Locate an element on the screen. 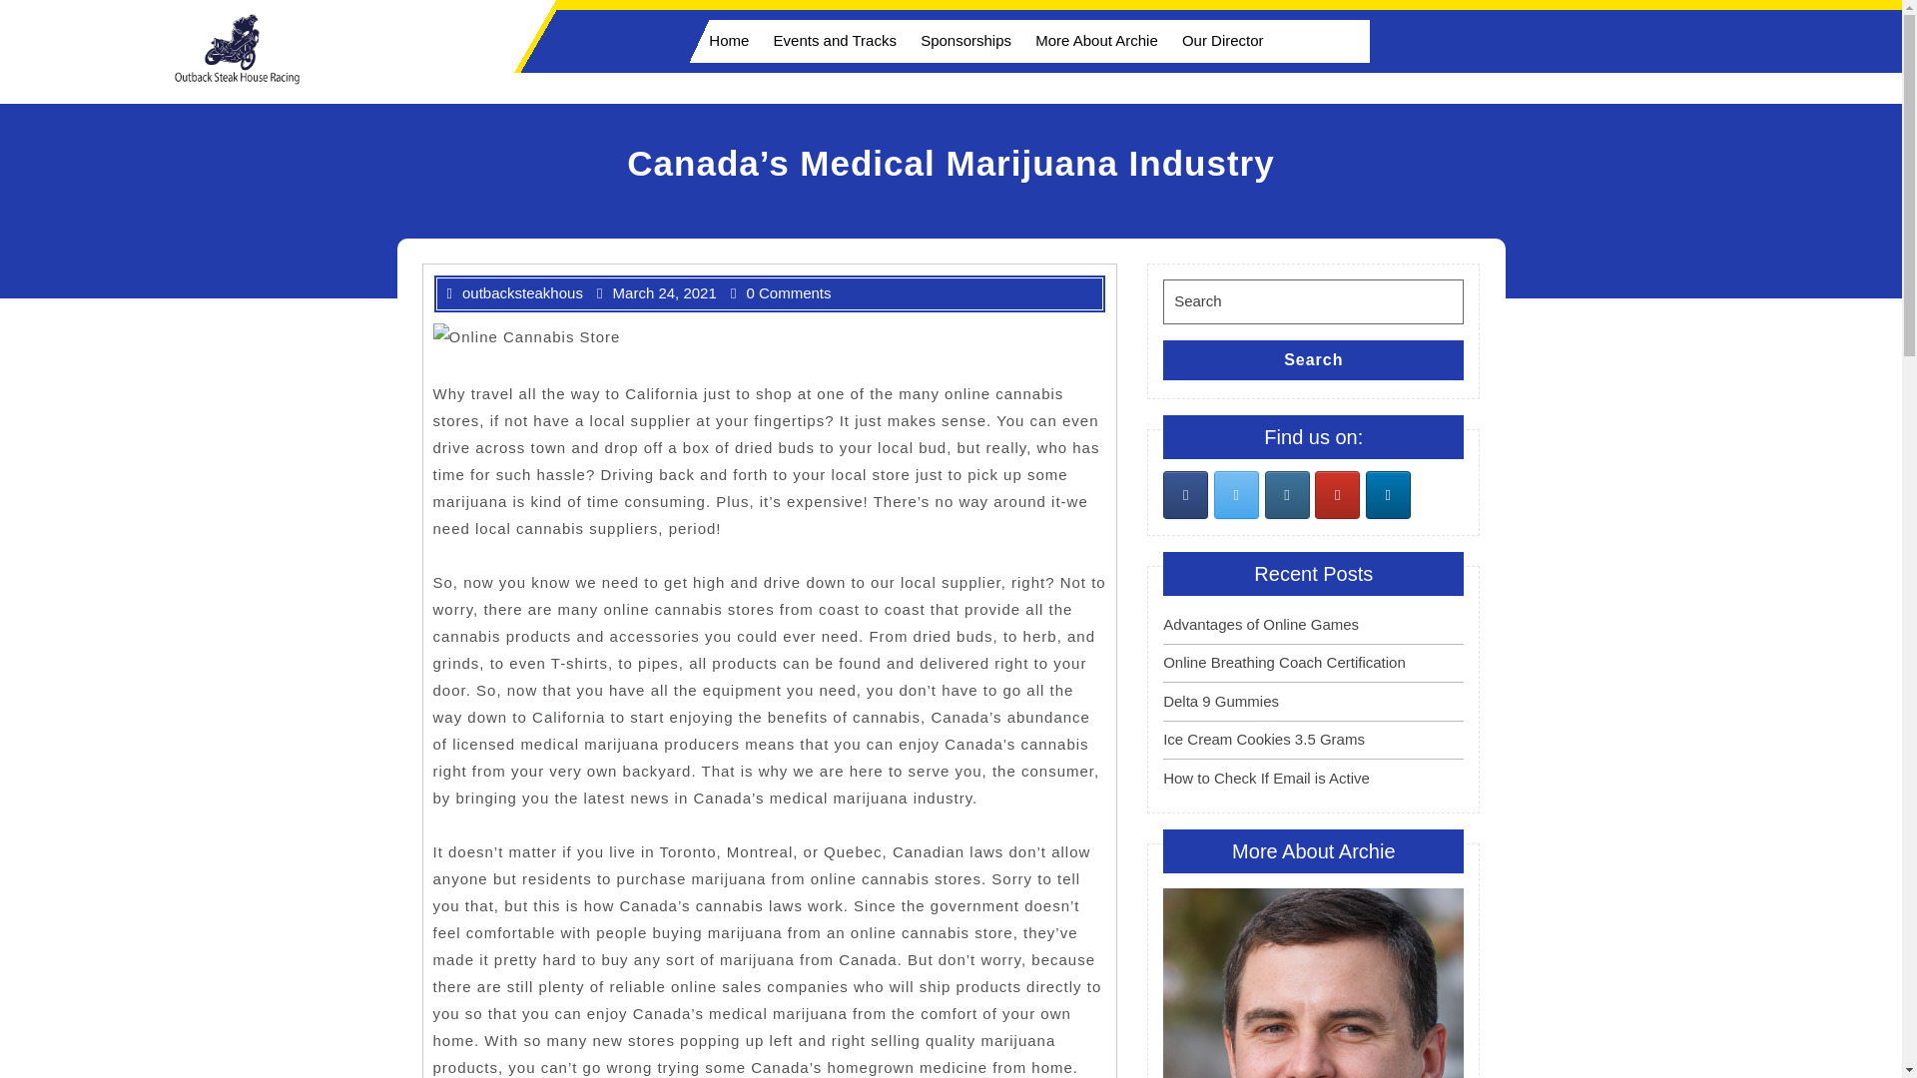 This screenshot has height=1078, width=1917. Online Breathing Coach Certification is located at coordinates (1284, 661).